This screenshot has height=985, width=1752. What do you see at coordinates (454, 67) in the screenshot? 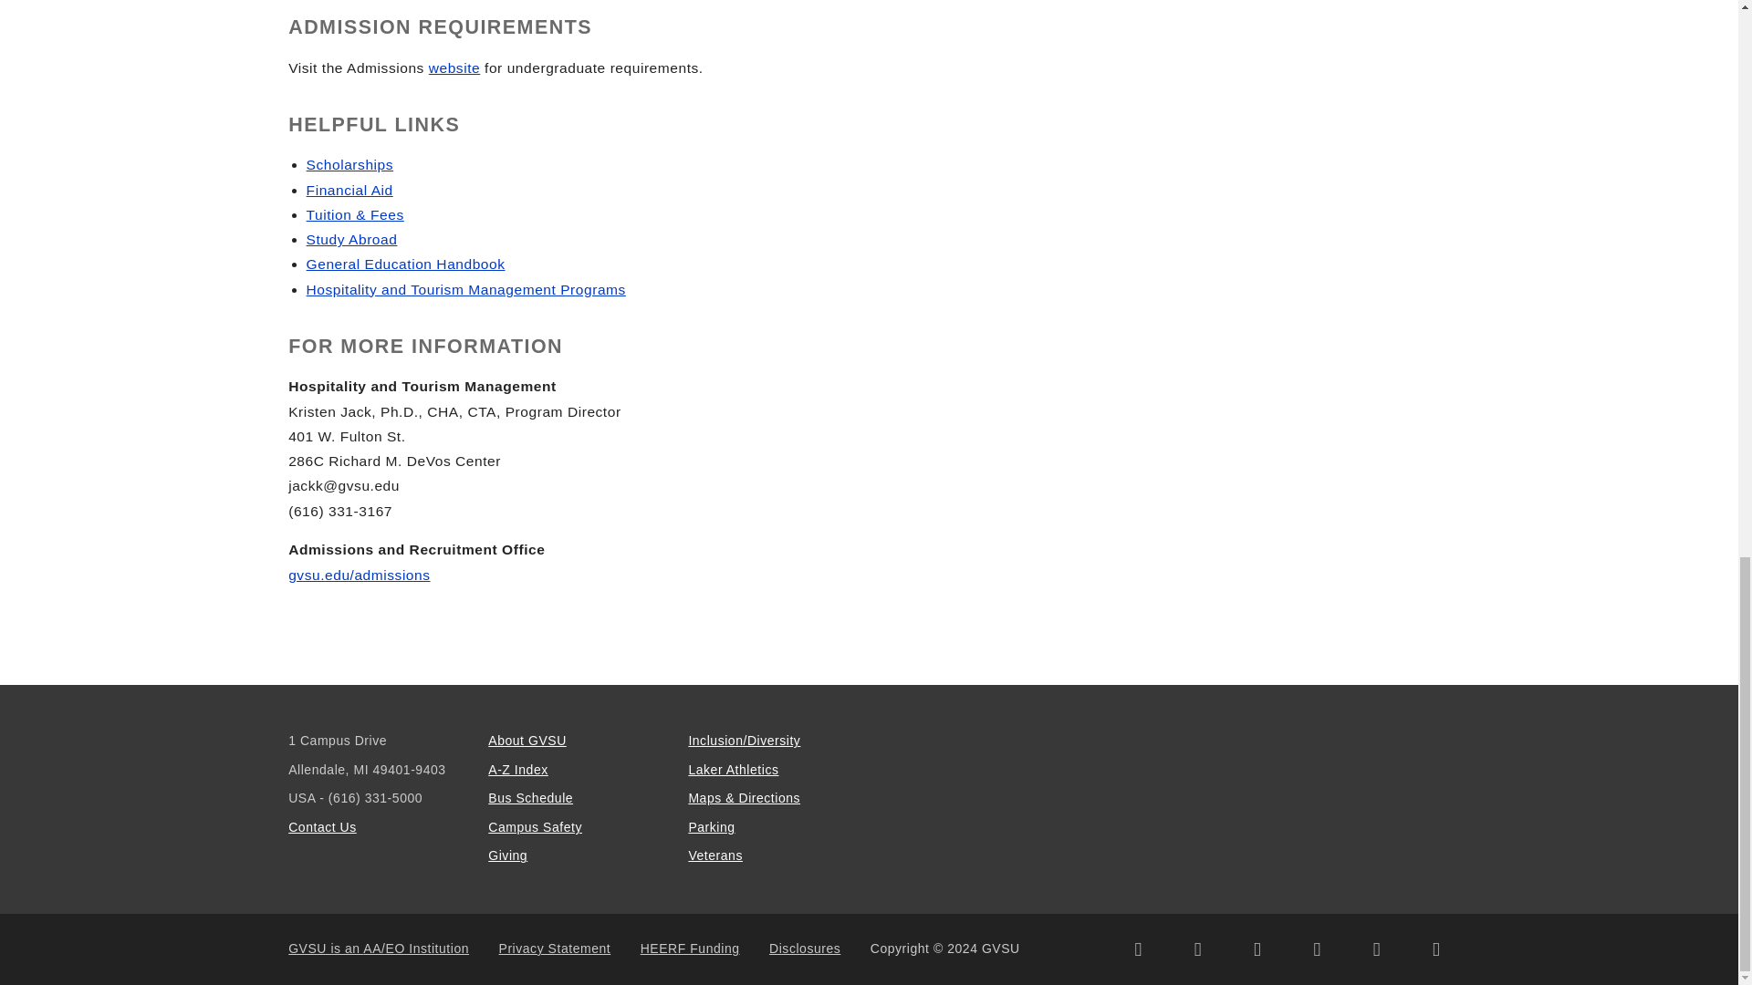
I see `website` at bounding box center [454, 67].